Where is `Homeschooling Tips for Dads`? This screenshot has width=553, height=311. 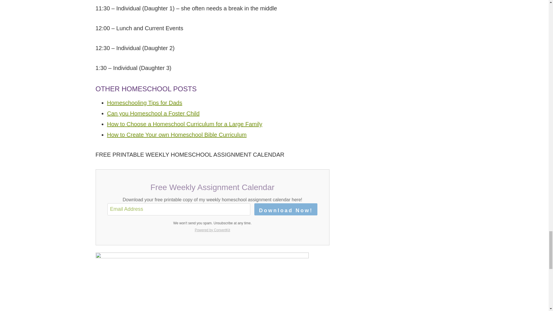
Homeschooling Tips for Dads is located at coordinates (145, 103).